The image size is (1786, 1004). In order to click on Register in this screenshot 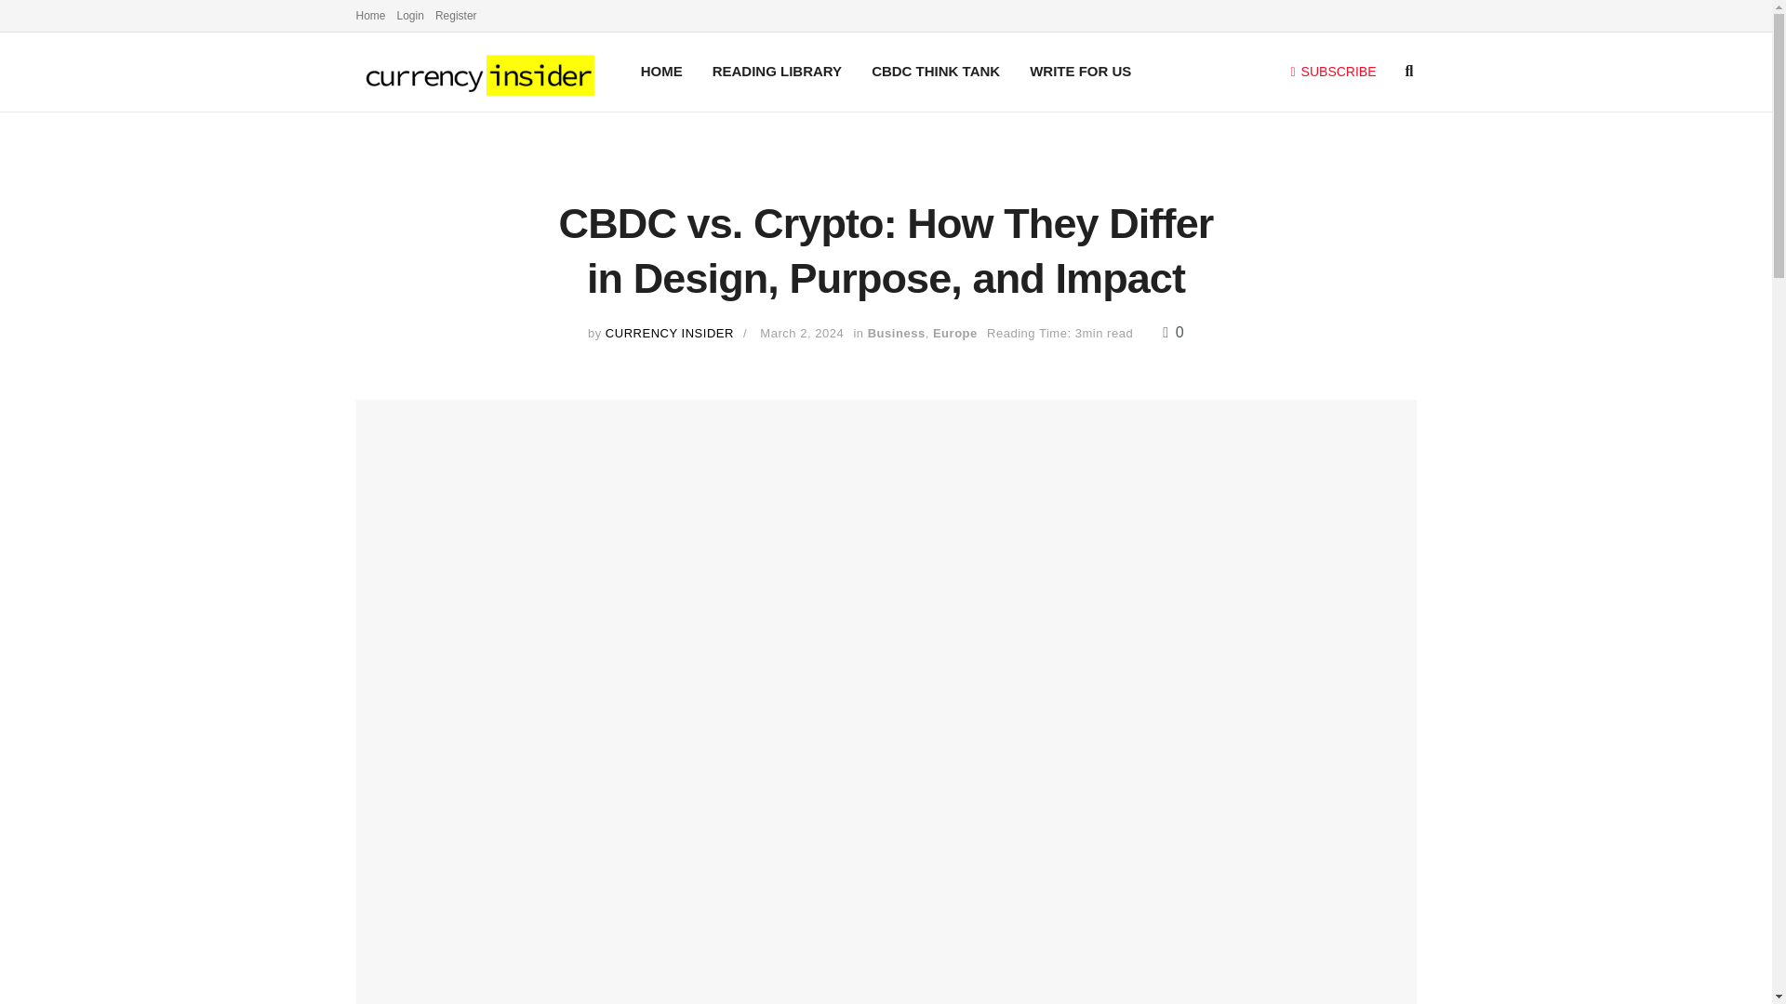, I will do `click(456, 15)`.